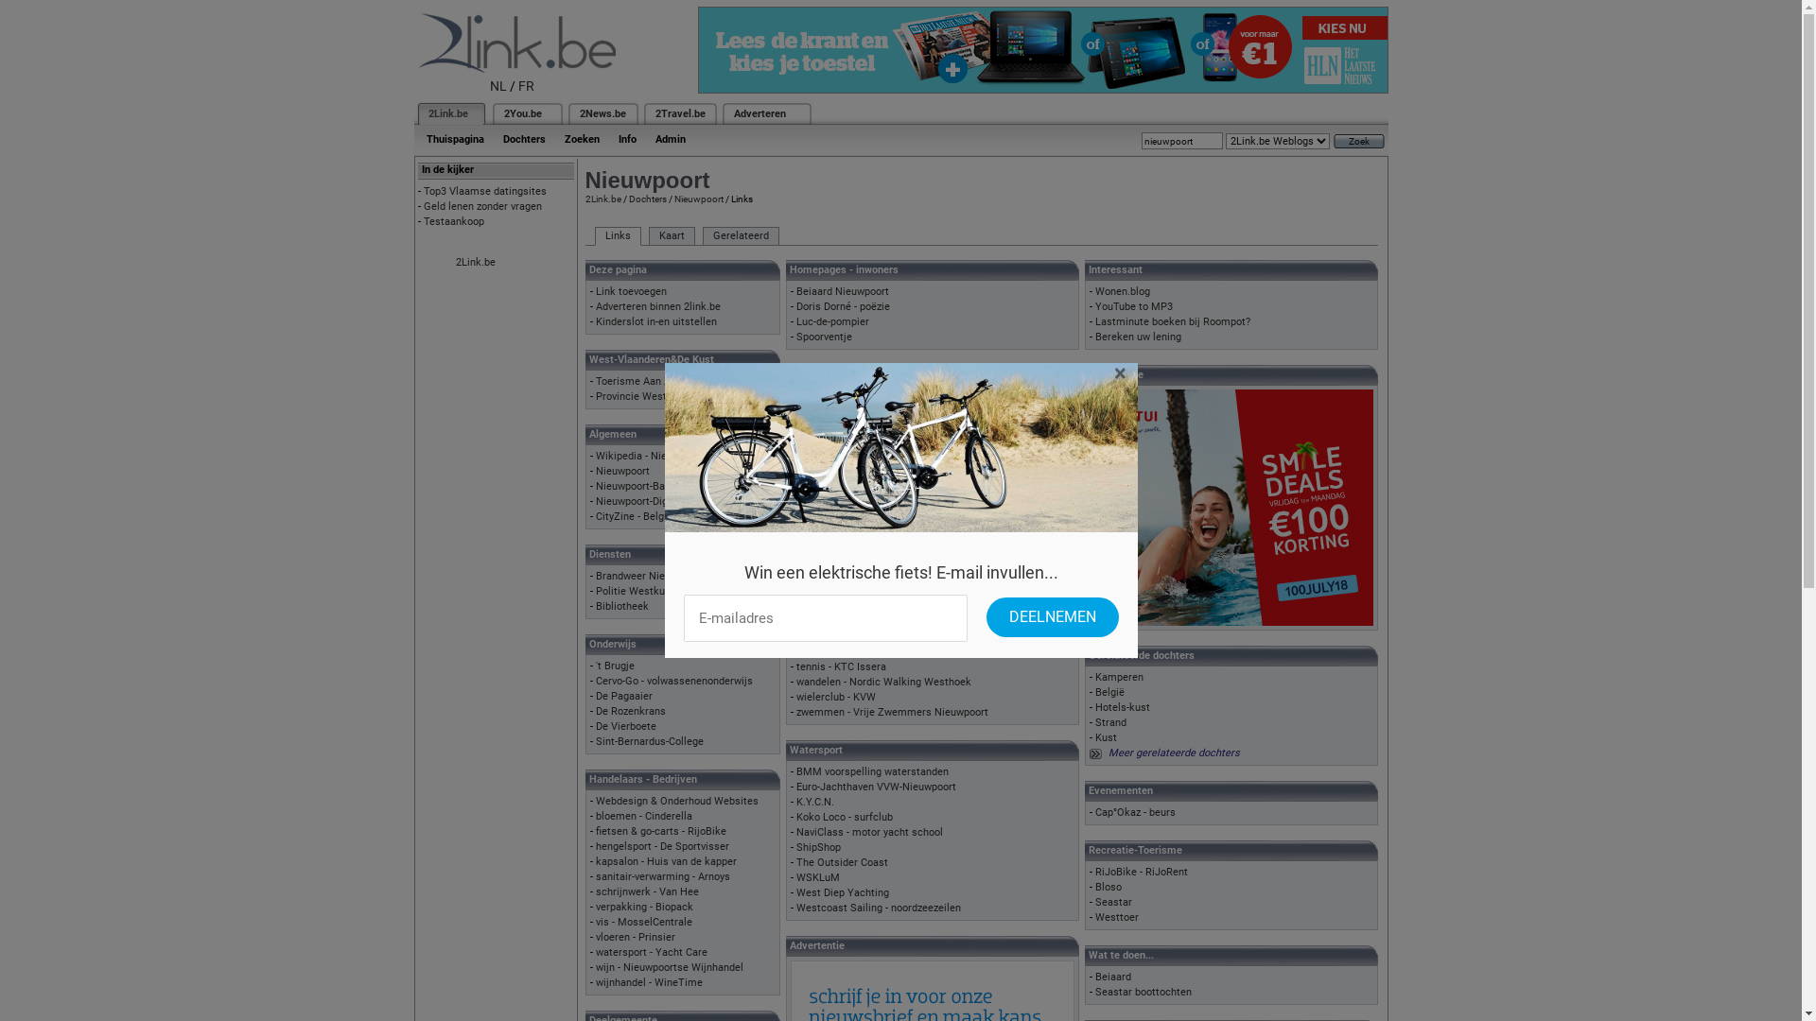 The width and height of the screenshot is (1816, 1021). What do you see at coordinates (581, 140) in the screenshot?
I see `Zoeken` at bounding box center [581, 140].